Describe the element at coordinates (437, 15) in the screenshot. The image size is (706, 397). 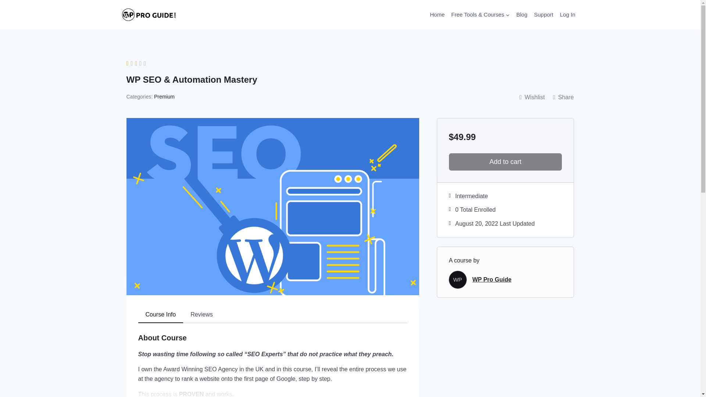
I see `Home` at that location.